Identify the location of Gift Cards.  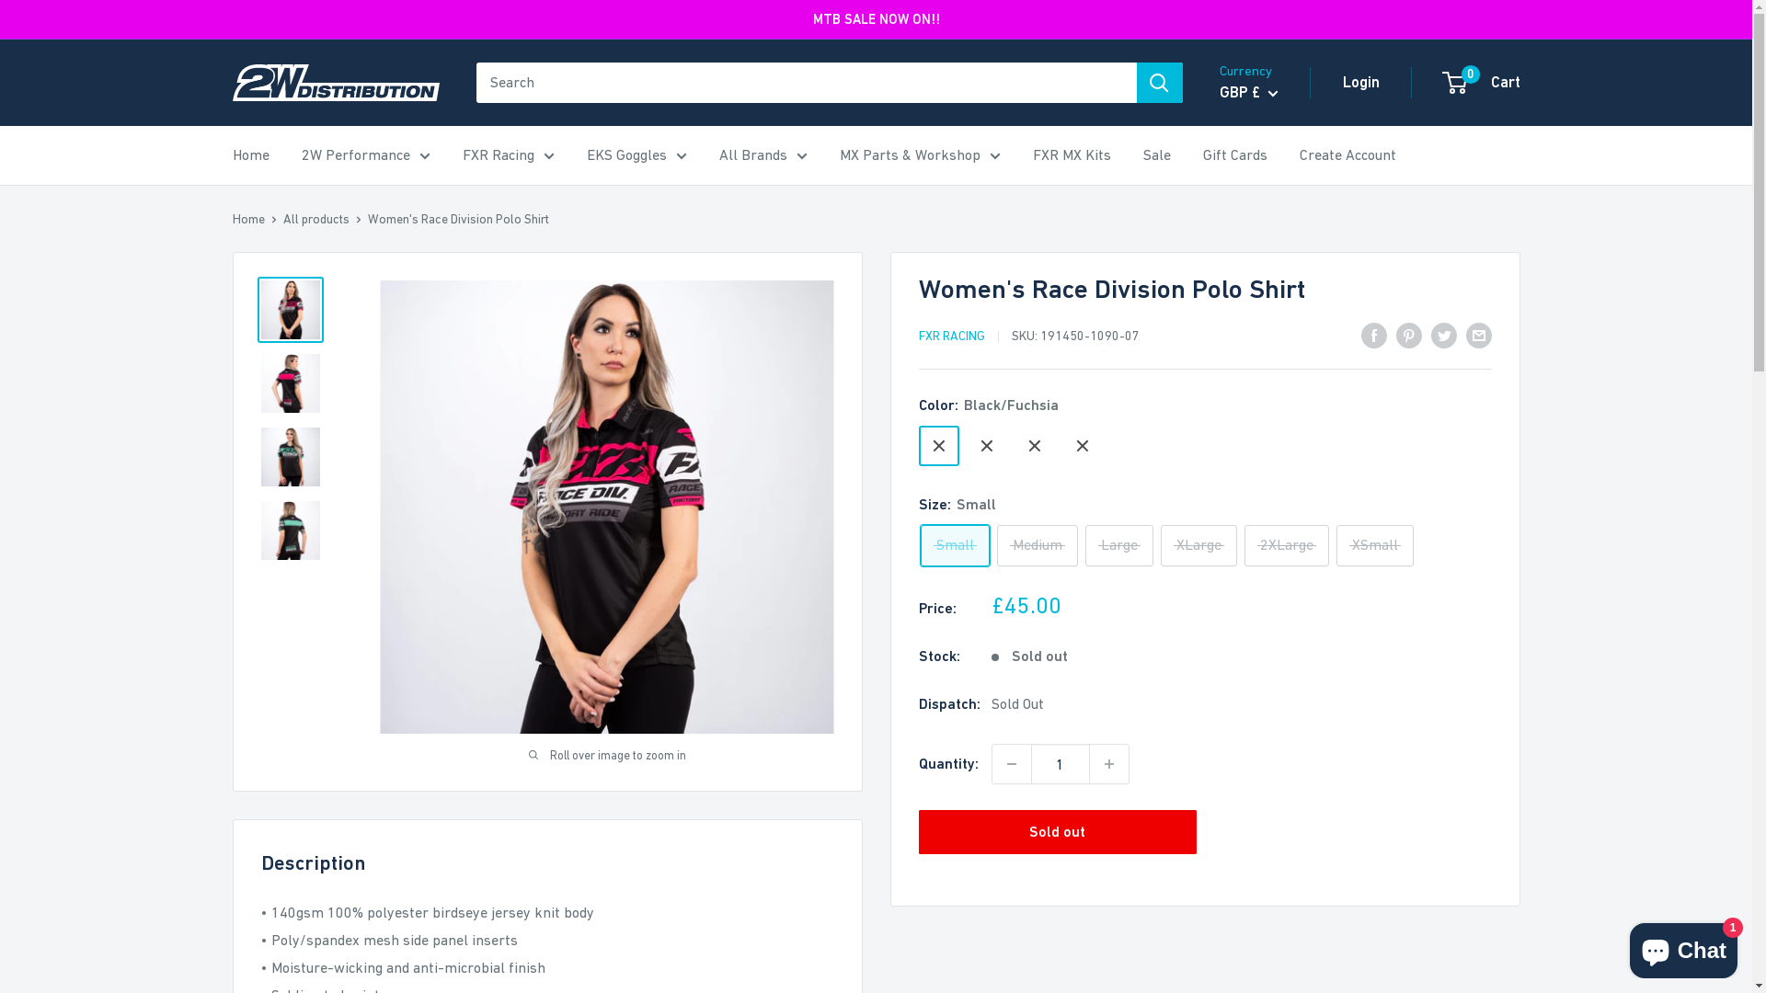
(1235, 155).